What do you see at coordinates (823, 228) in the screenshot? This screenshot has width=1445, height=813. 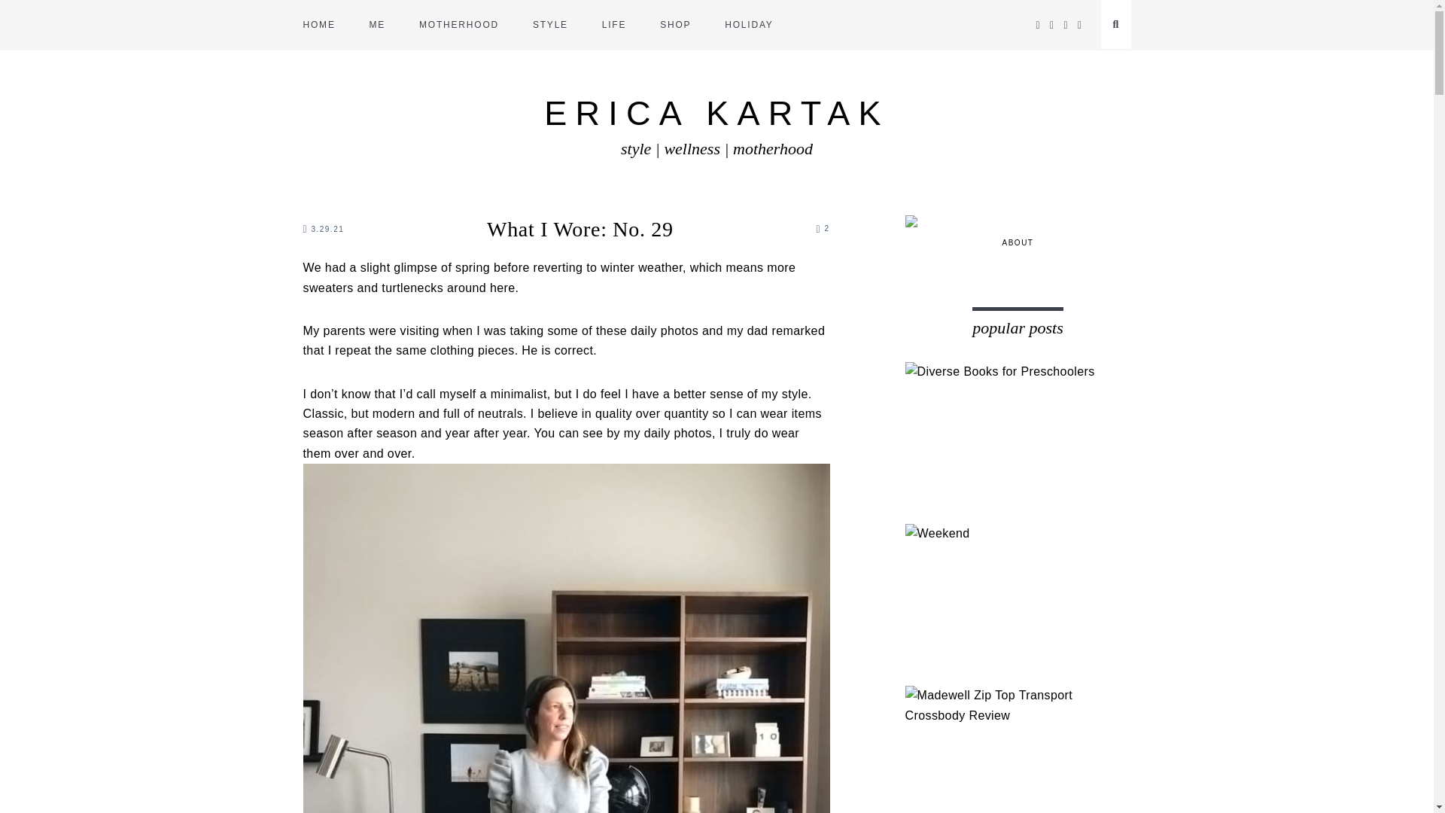 I see `2` at bounding box center [823, 228].